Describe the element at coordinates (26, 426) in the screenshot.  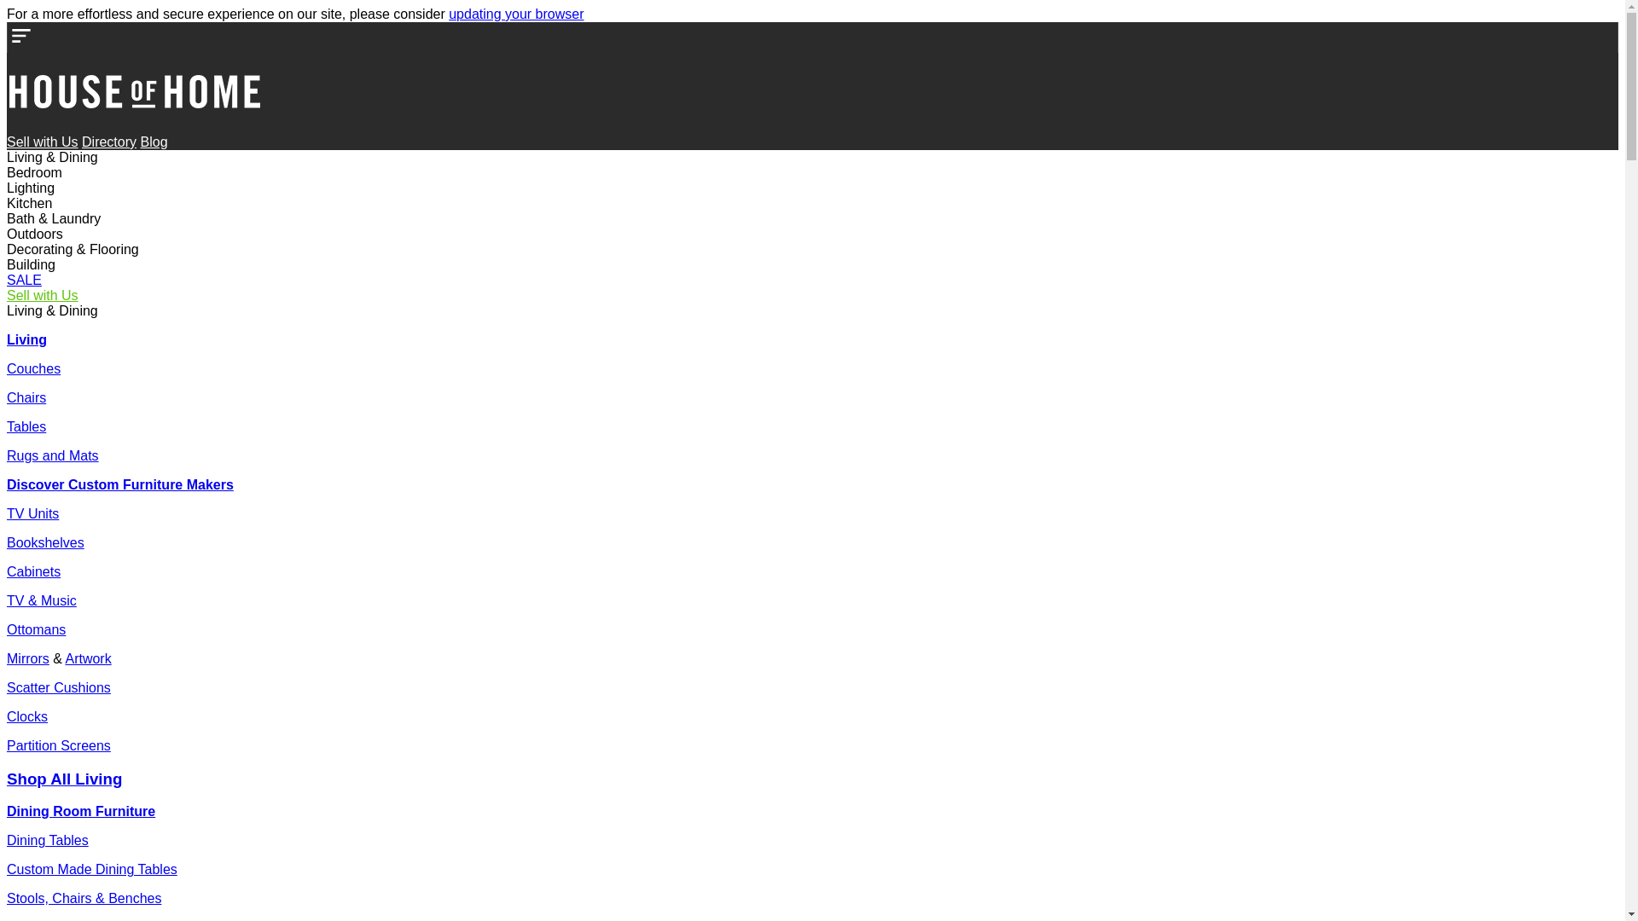
I see `Tables` at that location.